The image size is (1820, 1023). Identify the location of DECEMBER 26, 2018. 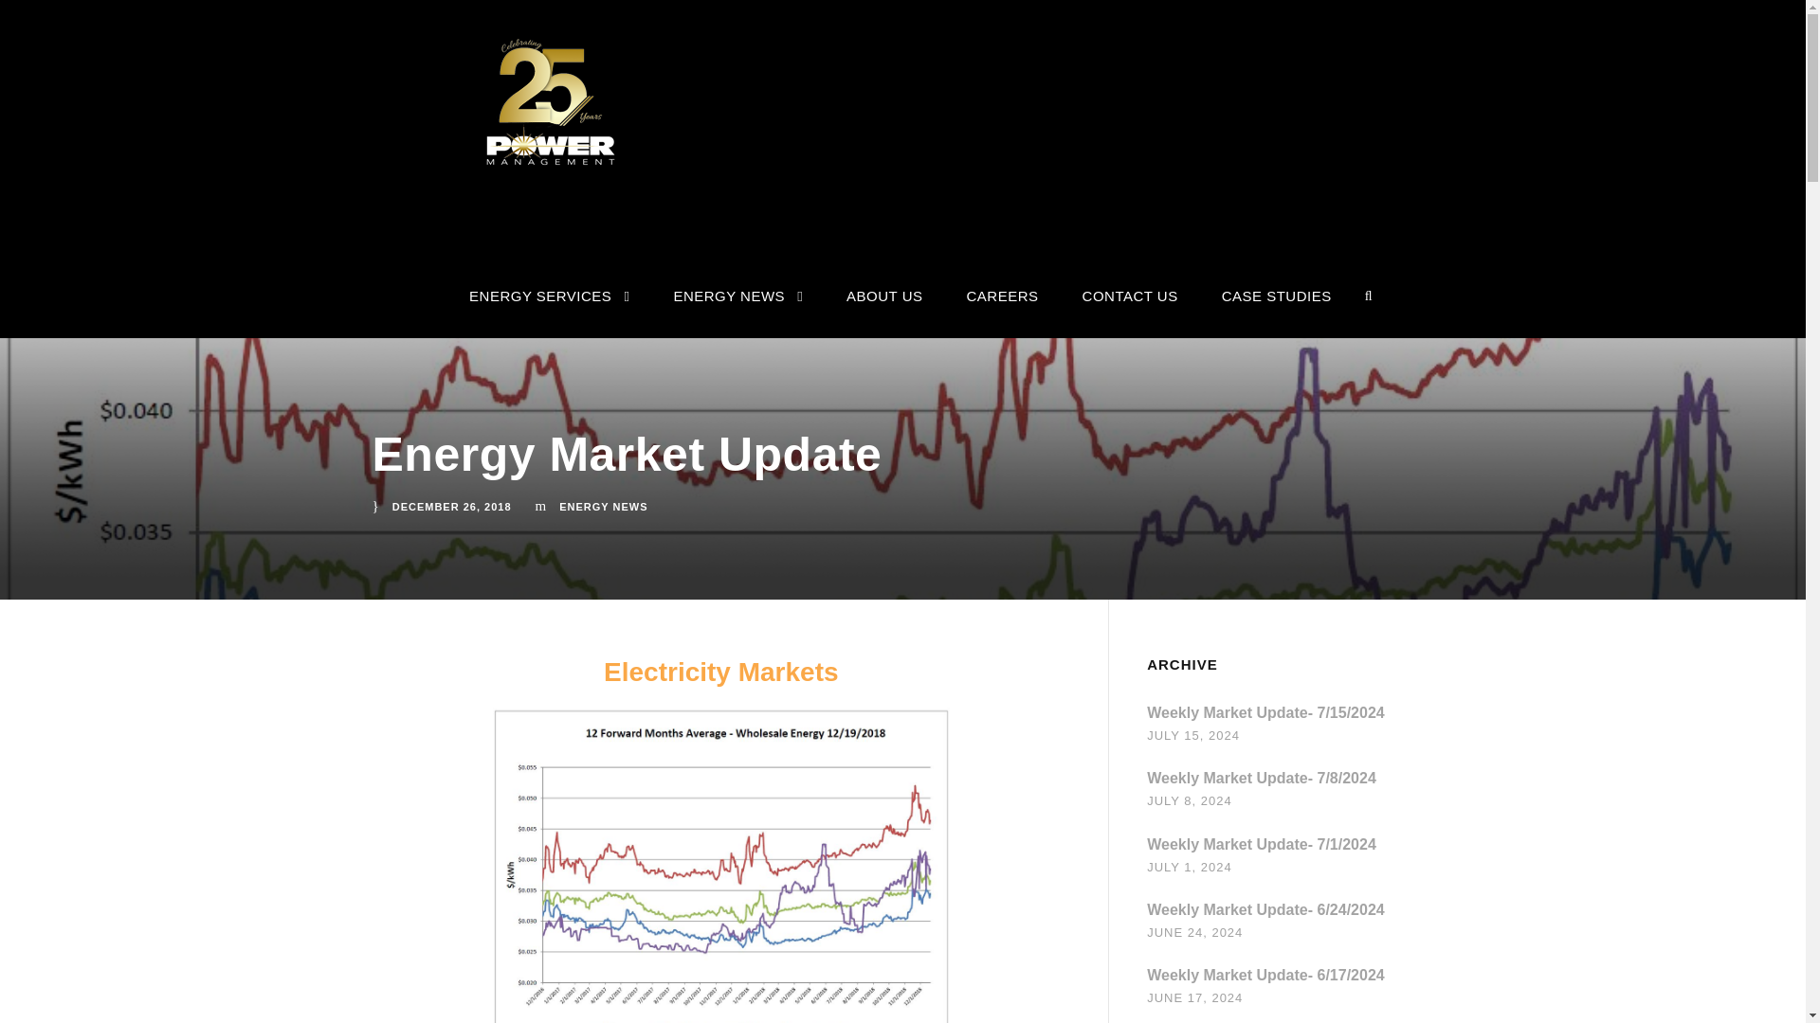
(451, 506).